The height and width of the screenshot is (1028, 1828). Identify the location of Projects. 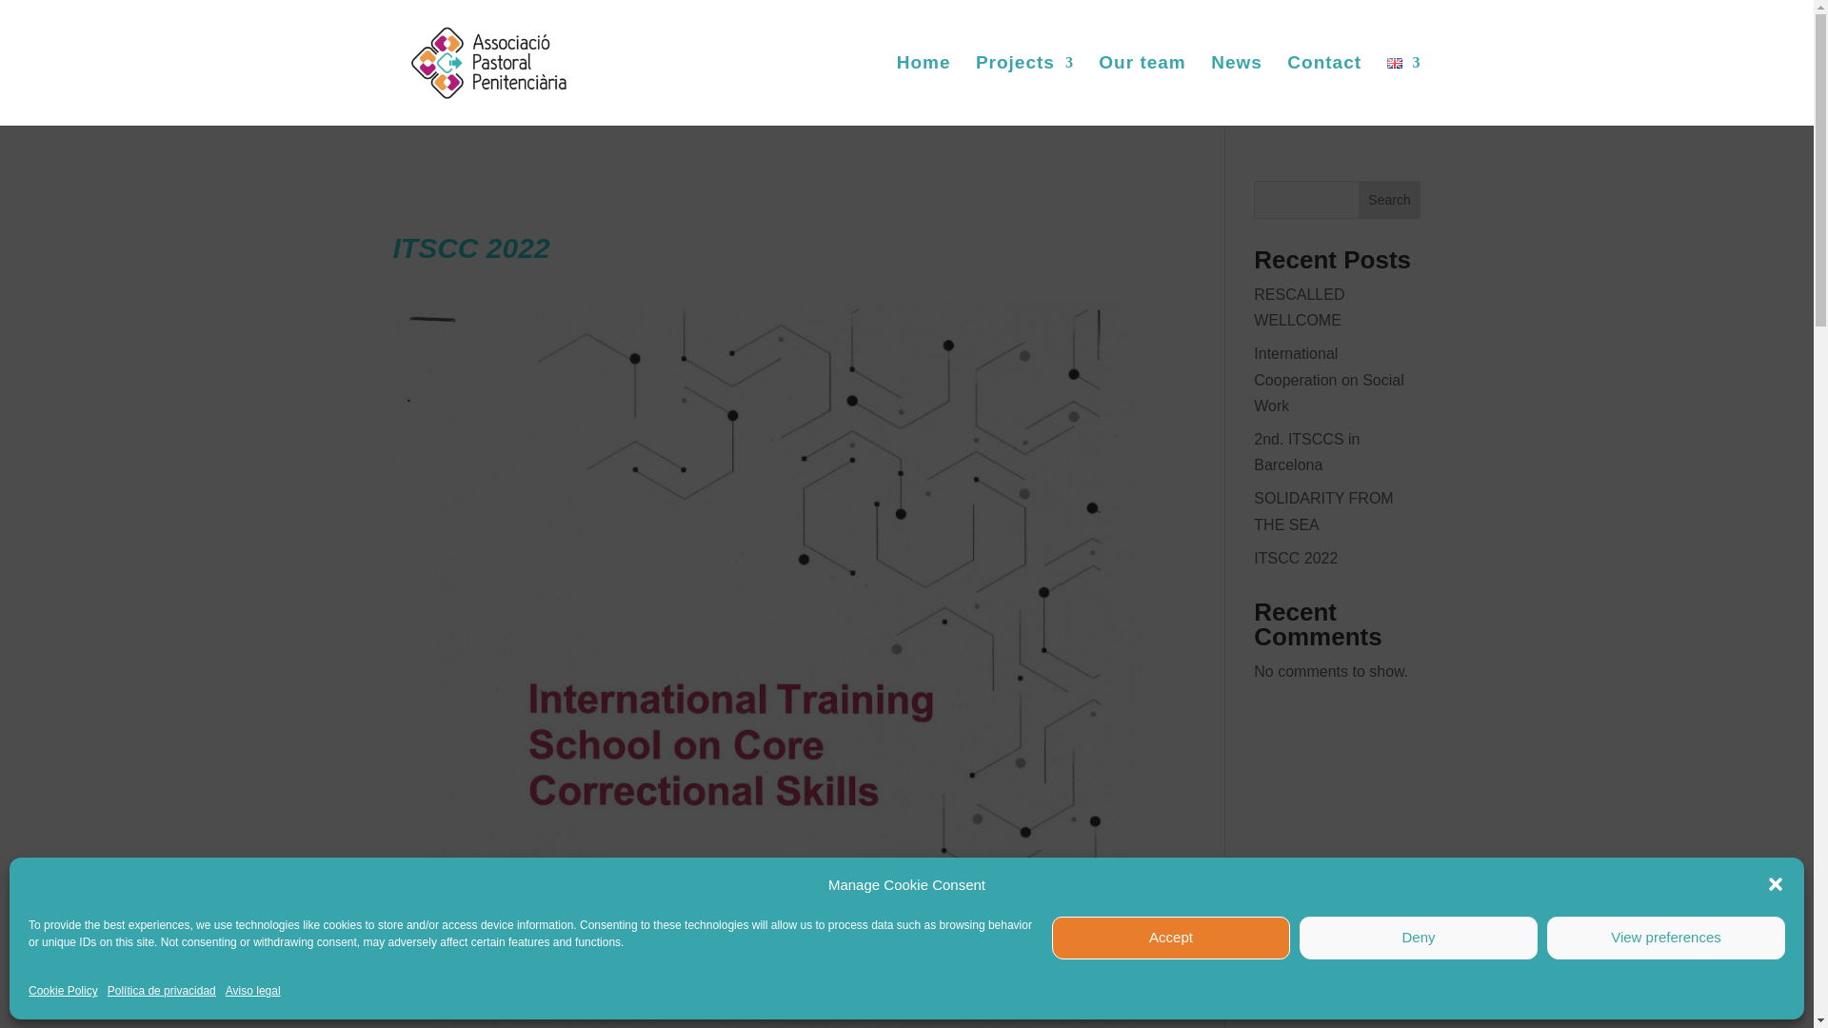
(1024, 90).